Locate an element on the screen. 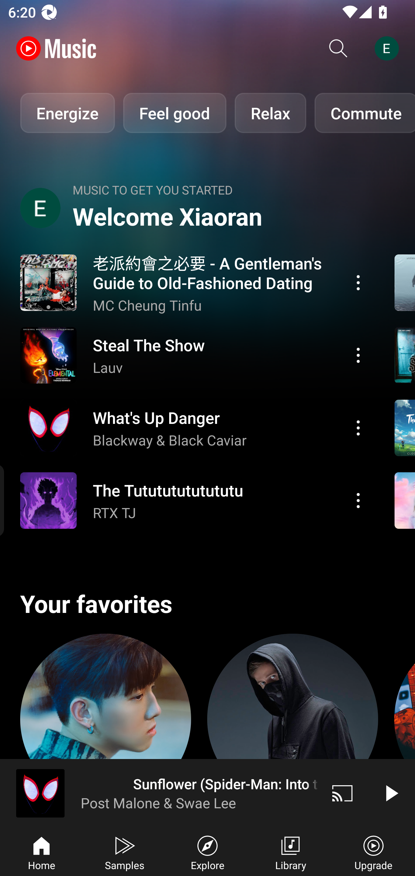  Action menu is located at coordinates (358, 355).